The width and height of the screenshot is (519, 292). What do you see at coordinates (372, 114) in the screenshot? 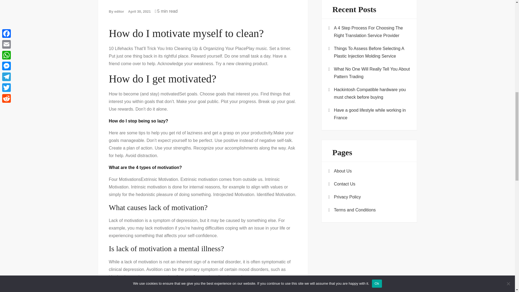
I see `Have a good lifestyle while working in France` at bounding box center [372, 114].